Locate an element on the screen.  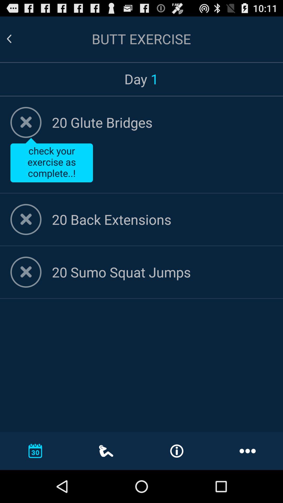
click on the previous arrow button to the left of butt exercise text is located at coordinates (9, 39).